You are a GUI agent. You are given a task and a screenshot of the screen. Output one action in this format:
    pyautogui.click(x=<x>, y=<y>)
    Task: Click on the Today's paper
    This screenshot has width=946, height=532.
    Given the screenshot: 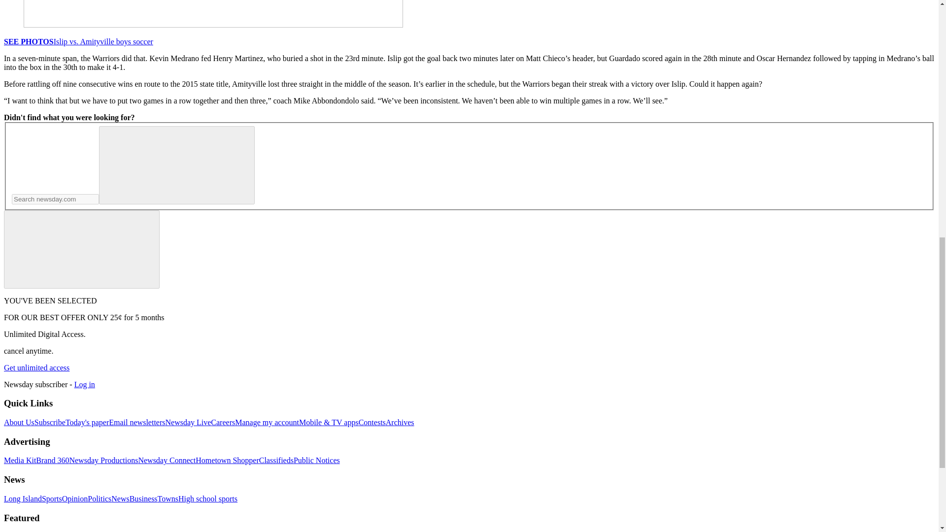 What is the action you would take?
    pyautogui.click(x=87, y=422)
    